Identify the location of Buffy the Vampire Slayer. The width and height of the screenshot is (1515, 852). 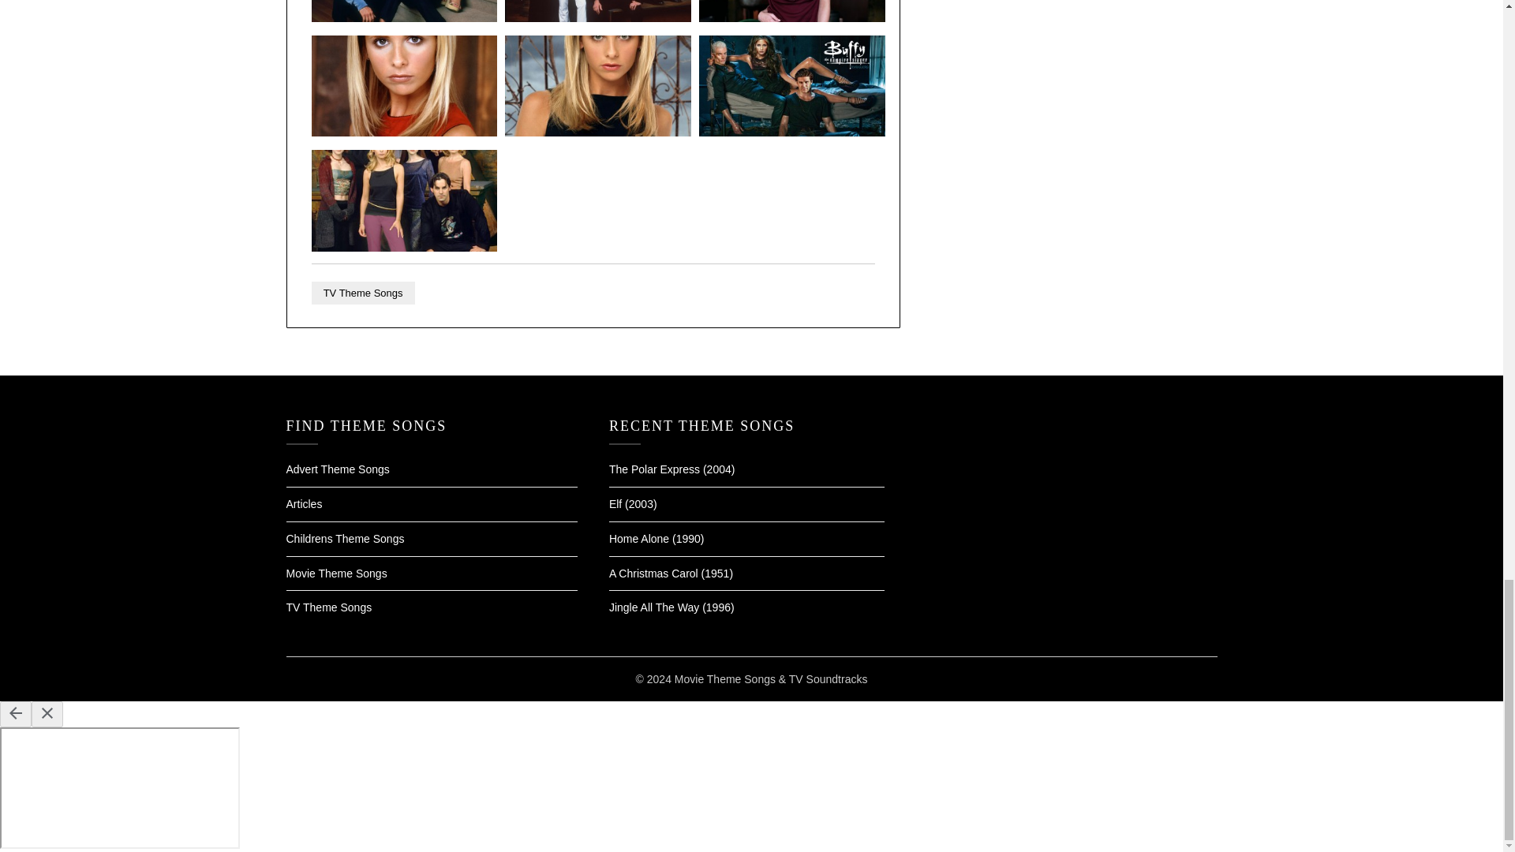
(405, 17).